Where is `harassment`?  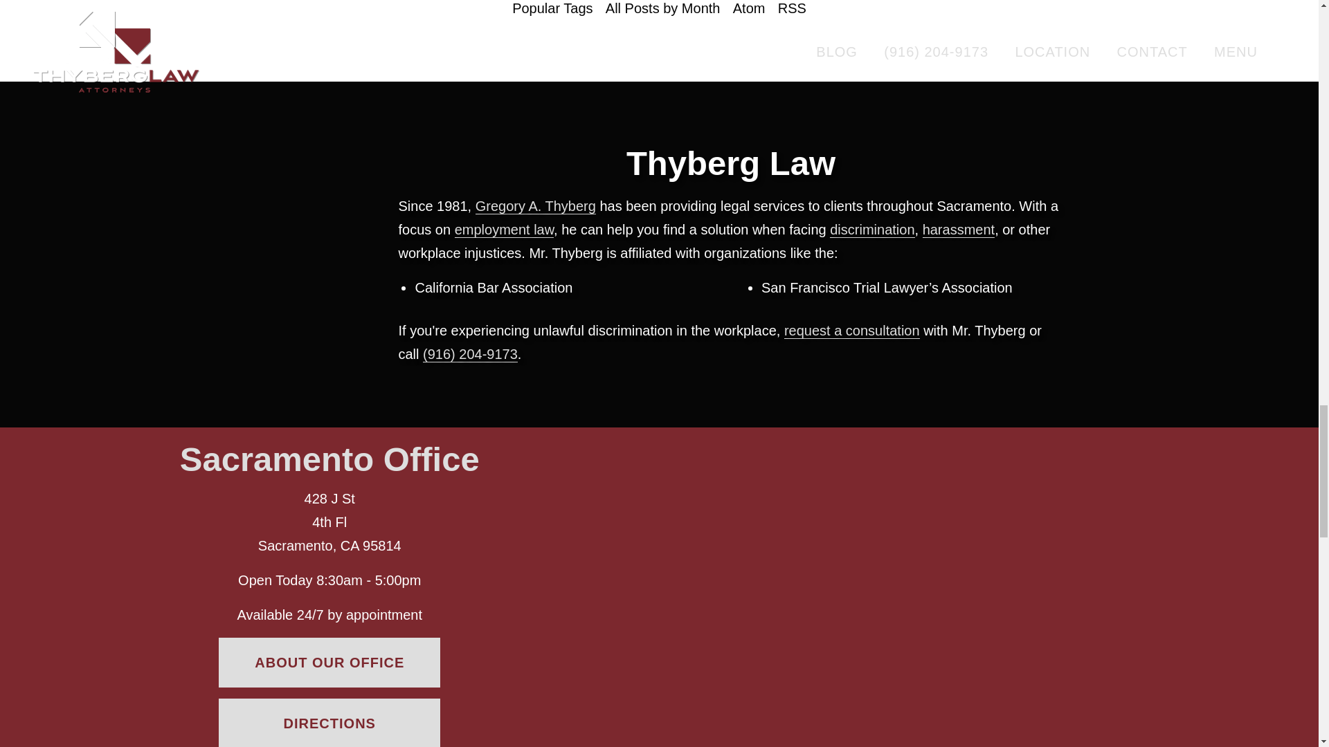 harassment is located at coordinates (959, 230).